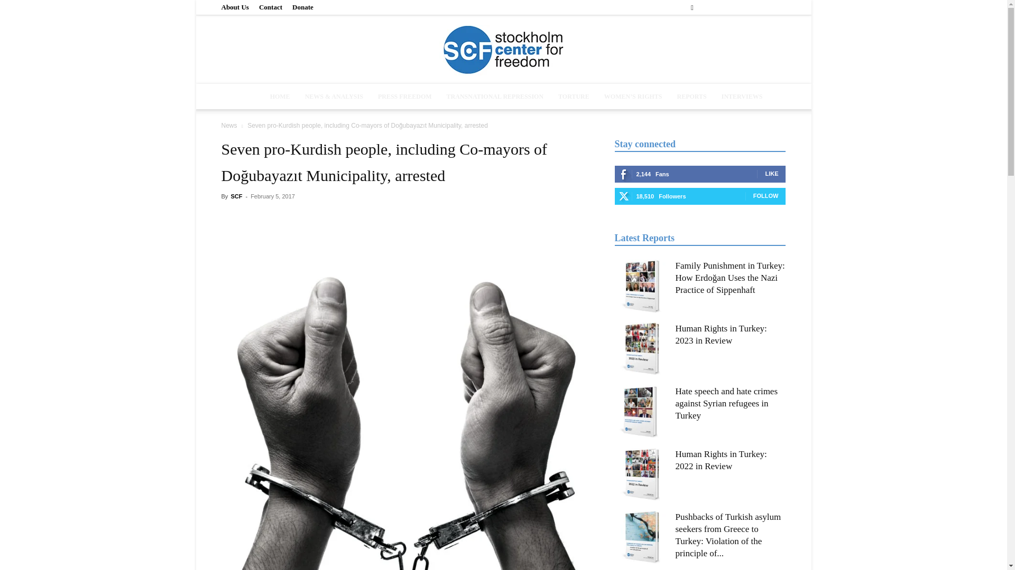 The width and height of the screenshot is (1015, 570). Describe the element at coordinates (777, 7) in the screenshot. I see `Youtube` at that location.